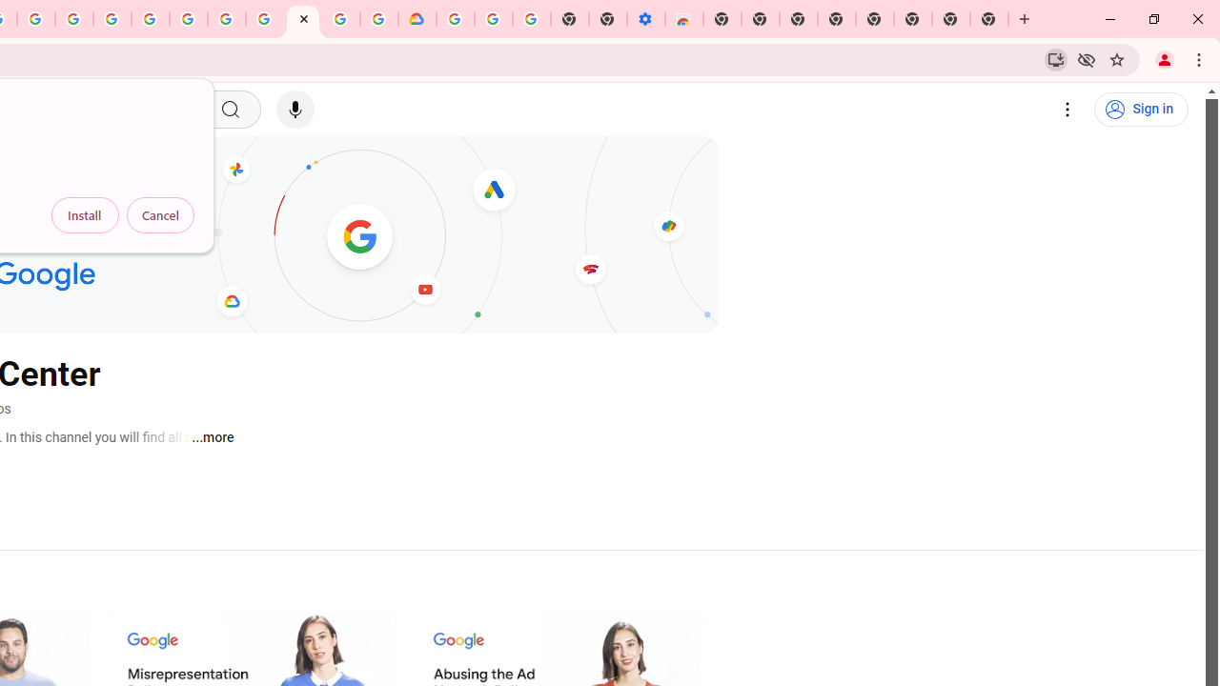 The height and width of the screenshot is (686, 1220). I want to click on Sign in - Google Accounts, so click(151, 19).